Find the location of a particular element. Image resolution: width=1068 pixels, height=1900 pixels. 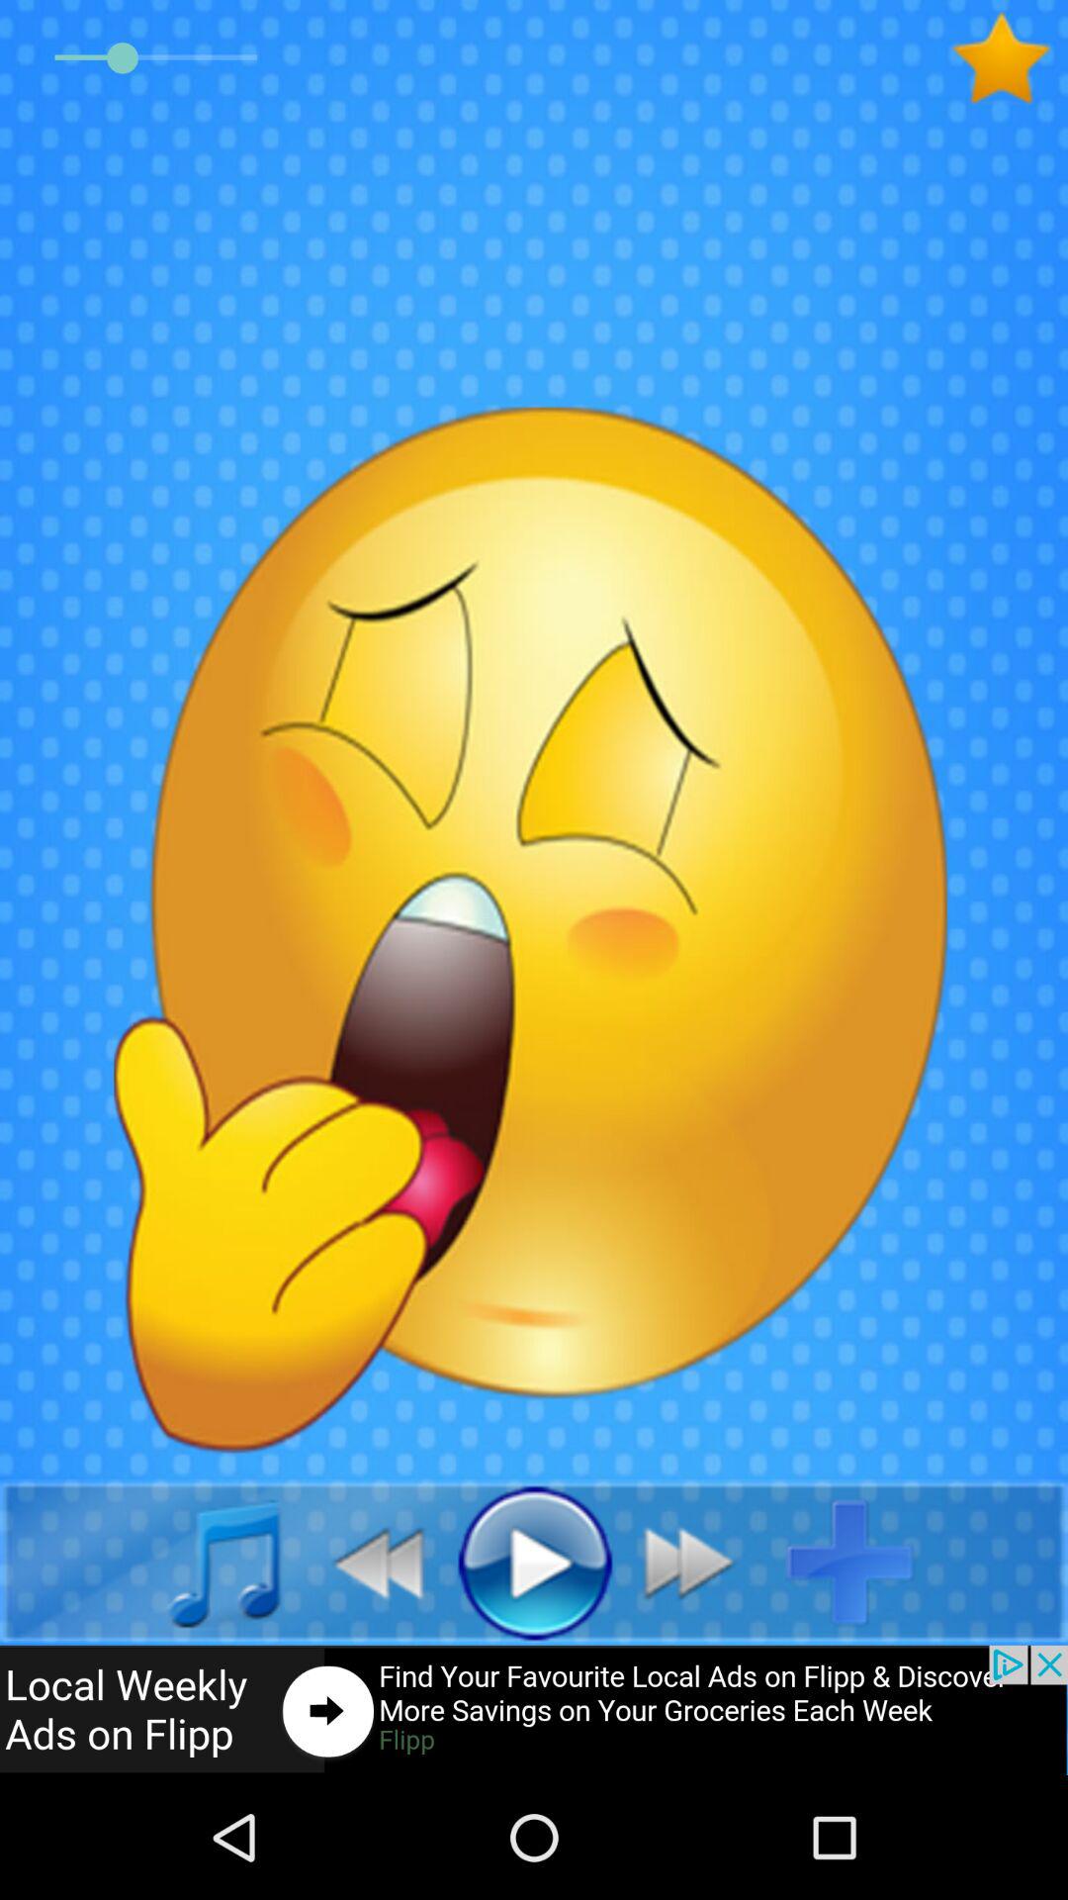

click music is located at coordinates (202, 1562).